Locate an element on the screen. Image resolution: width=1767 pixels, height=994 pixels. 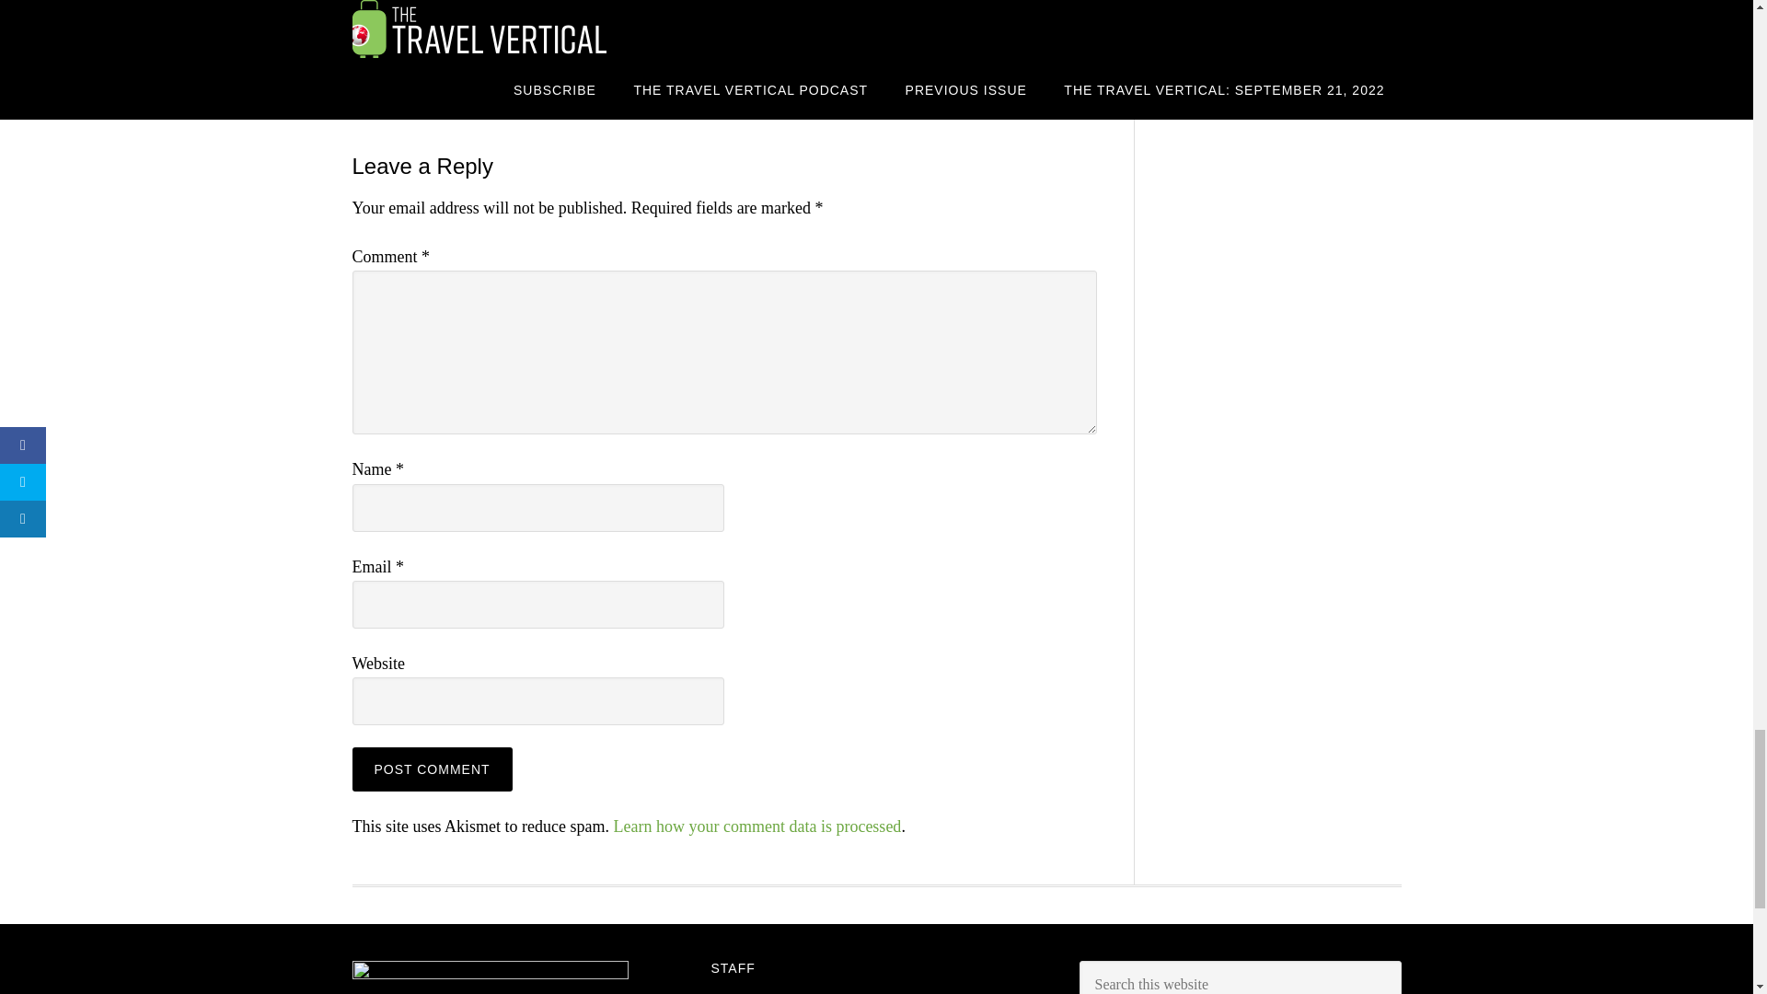
CrowdRiff is located at coordinates (561, 104).